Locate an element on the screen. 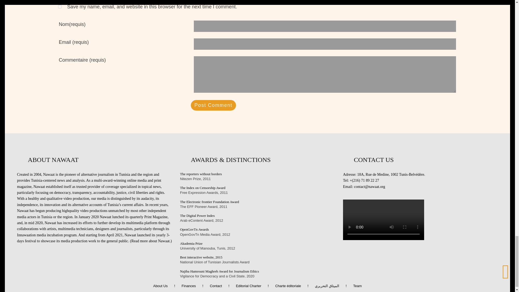 This screenshot has width=519, height=292. The EFF Pioneer Award, 2011 is located at coordinates (257, 202).